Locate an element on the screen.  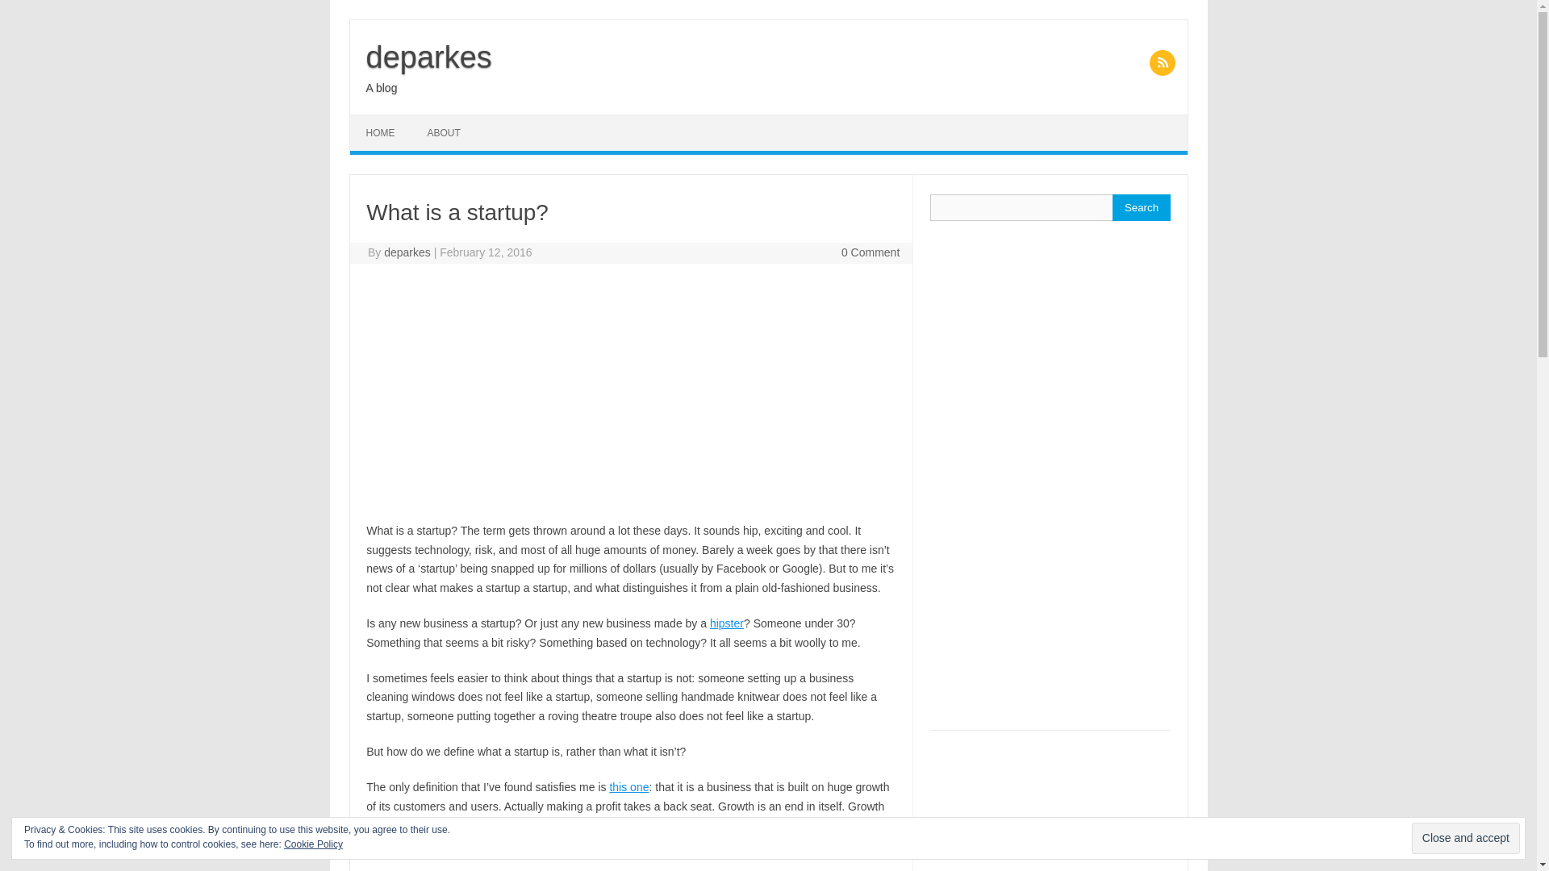
HOME is located at coordinates (381, 132).